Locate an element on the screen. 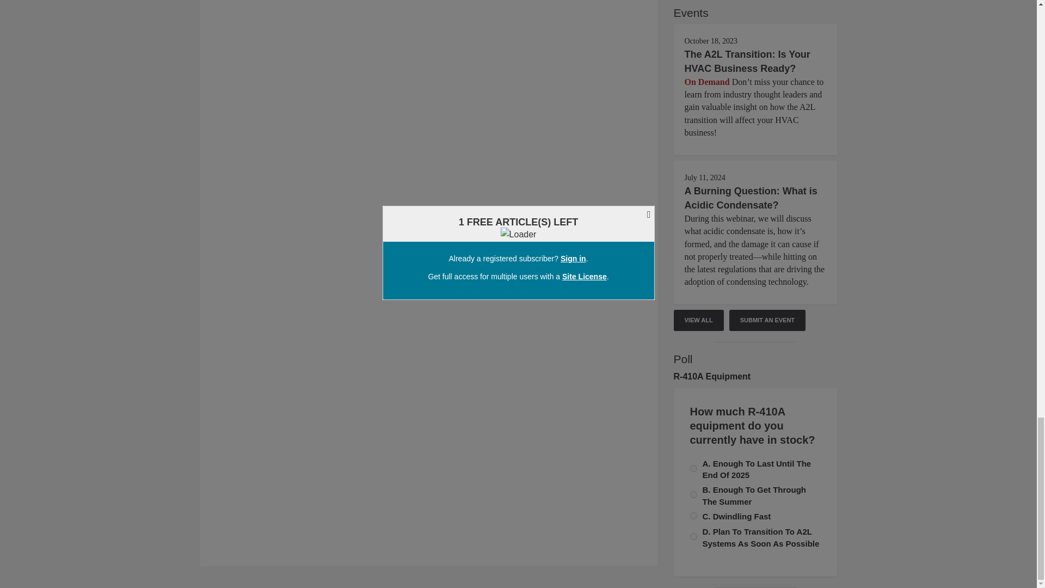 The width and height of the screenshot is (1045, 588). 597 is located at coordinates (693, 468).